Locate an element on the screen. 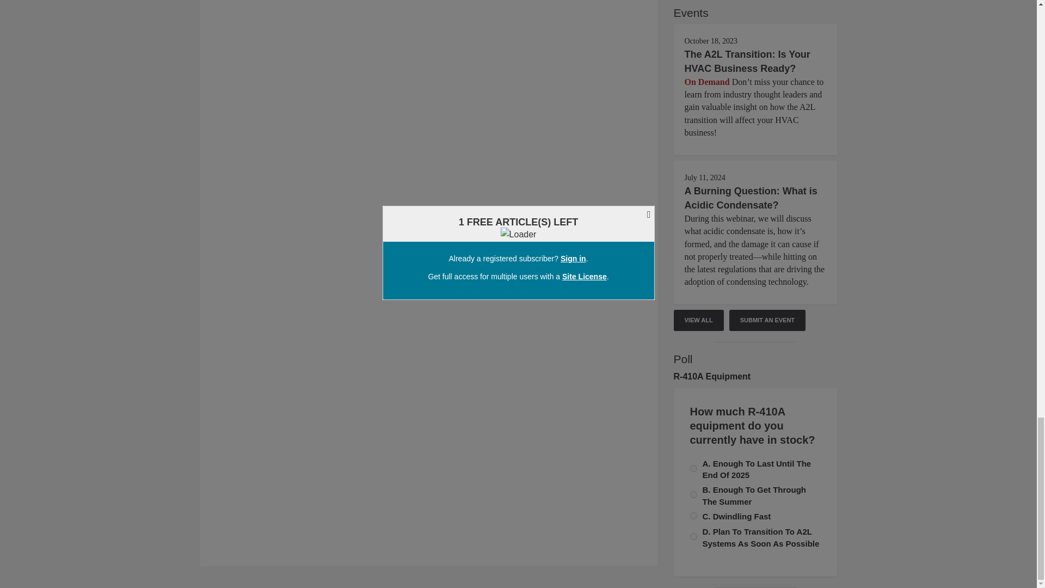 The width and height of the screenshot is (1045, 588). 597 is located at coordinates (693, 468).